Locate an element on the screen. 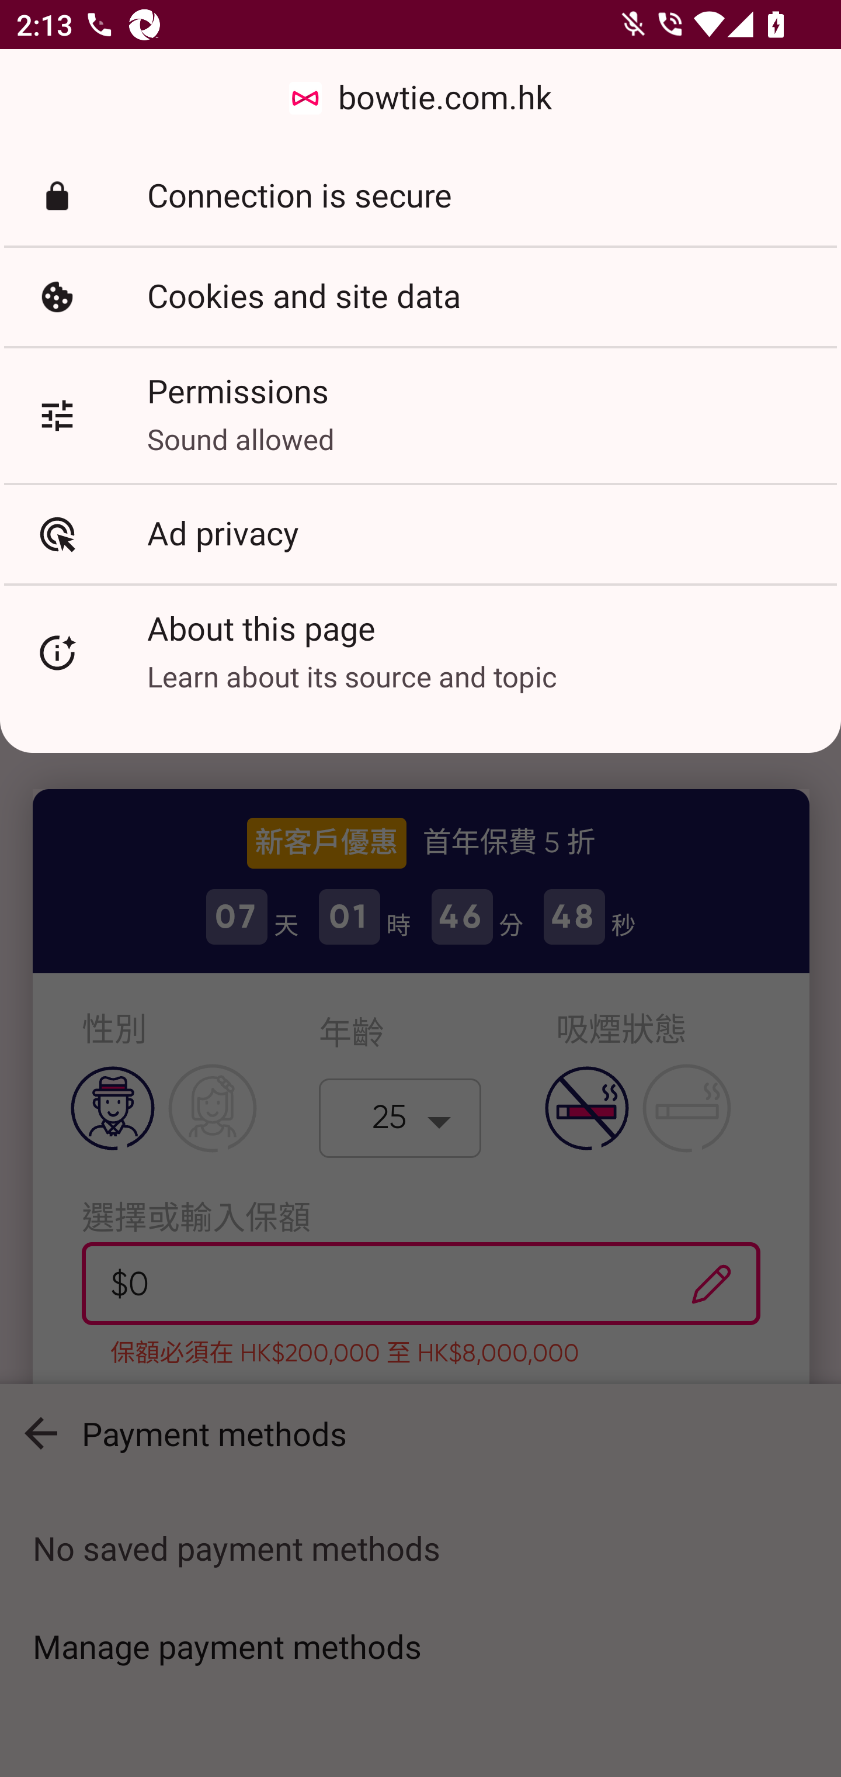 Image resolution: width=841 pixels, height=1777 pixels. bowtie.com.hk is located at coordinates (420, 98).